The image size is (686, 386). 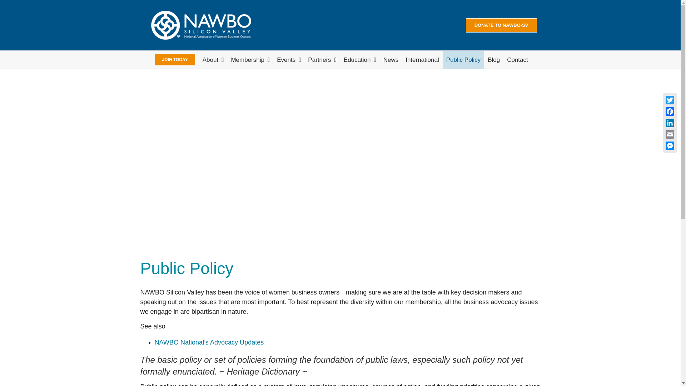 I want to click on Messenger, so click(x=670, y=146).